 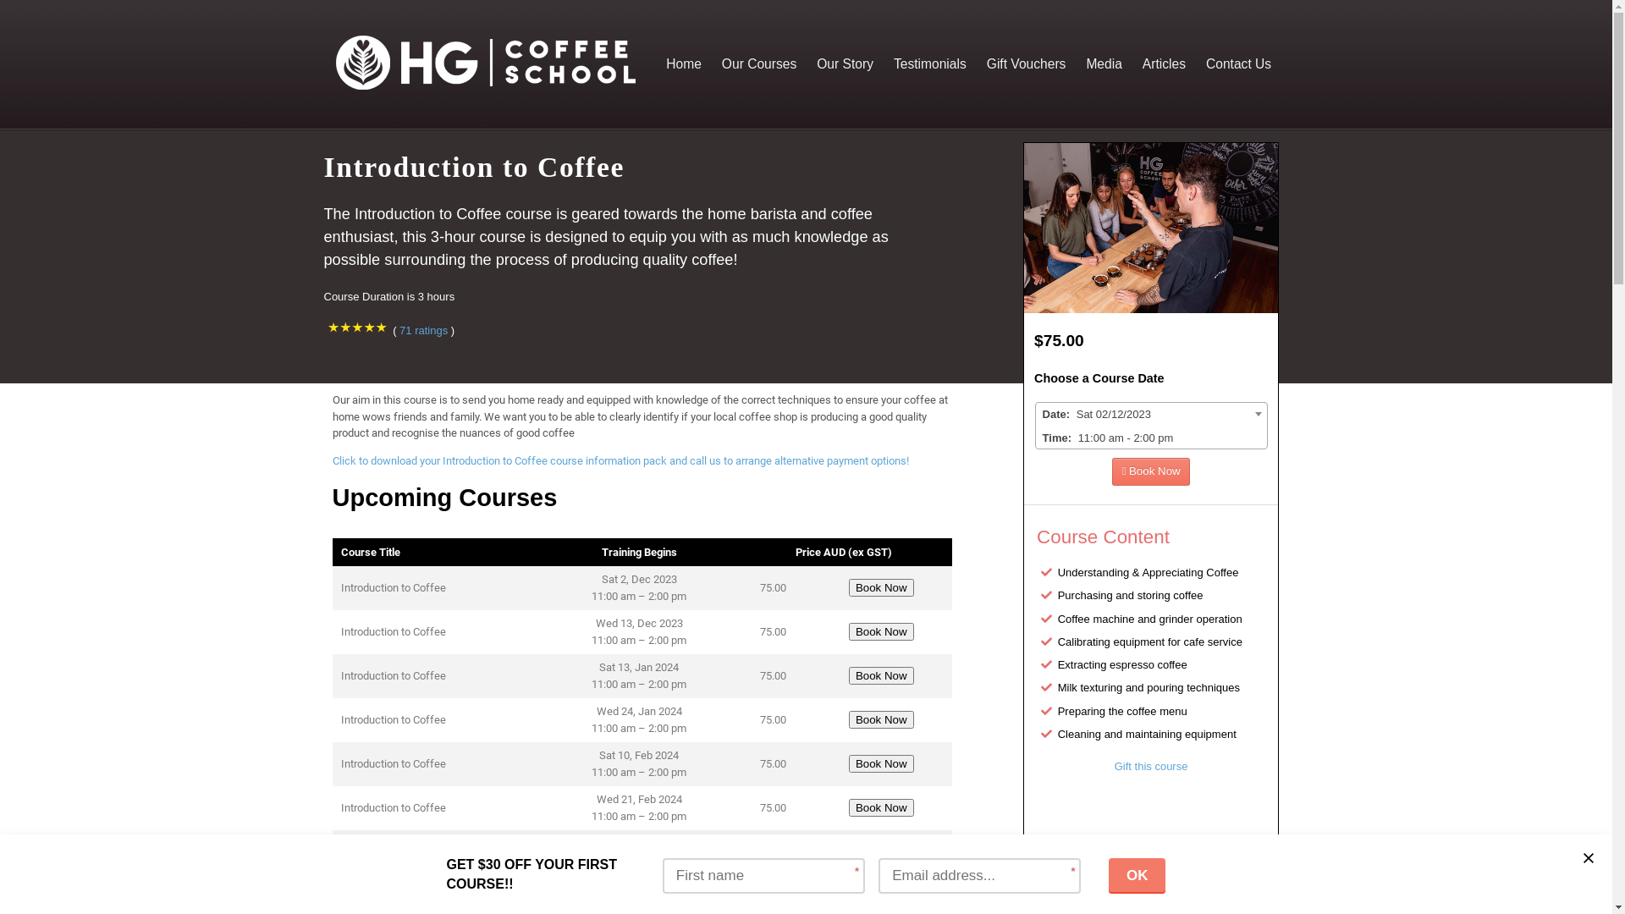 What do you see at coordinates (1165, 64) in the screenshot?
I see `Articles` at bounding box center [1165, 64].